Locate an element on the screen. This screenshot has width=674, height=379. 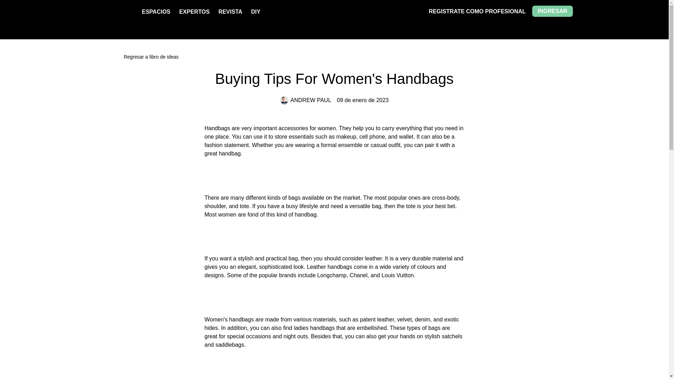
INGRESAR is located at coordinates (553, 11).